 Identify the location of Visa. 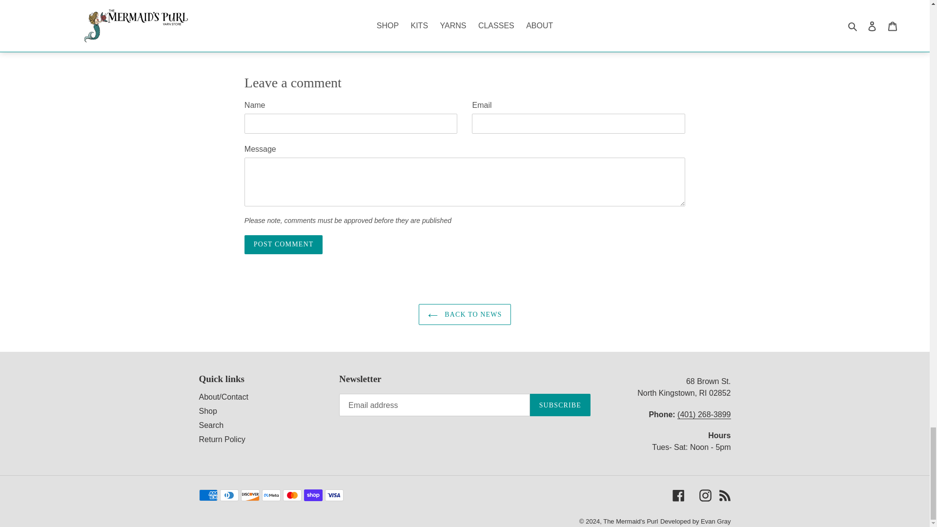
(334, 495).